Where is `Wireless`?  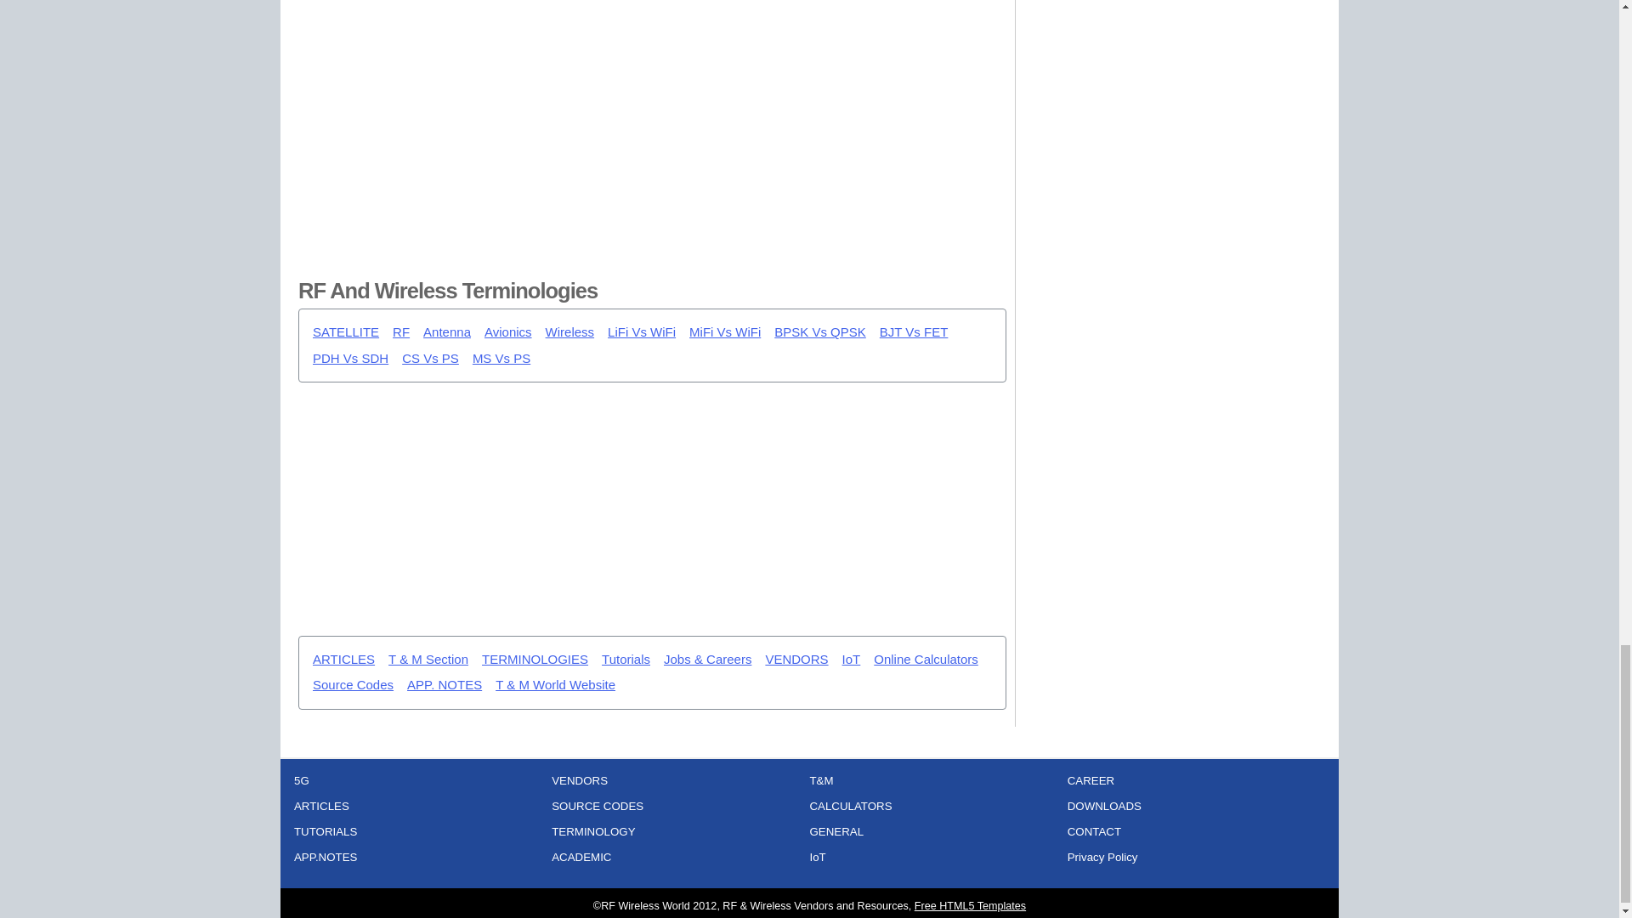 Wireless is located at coordinates (569, 332).